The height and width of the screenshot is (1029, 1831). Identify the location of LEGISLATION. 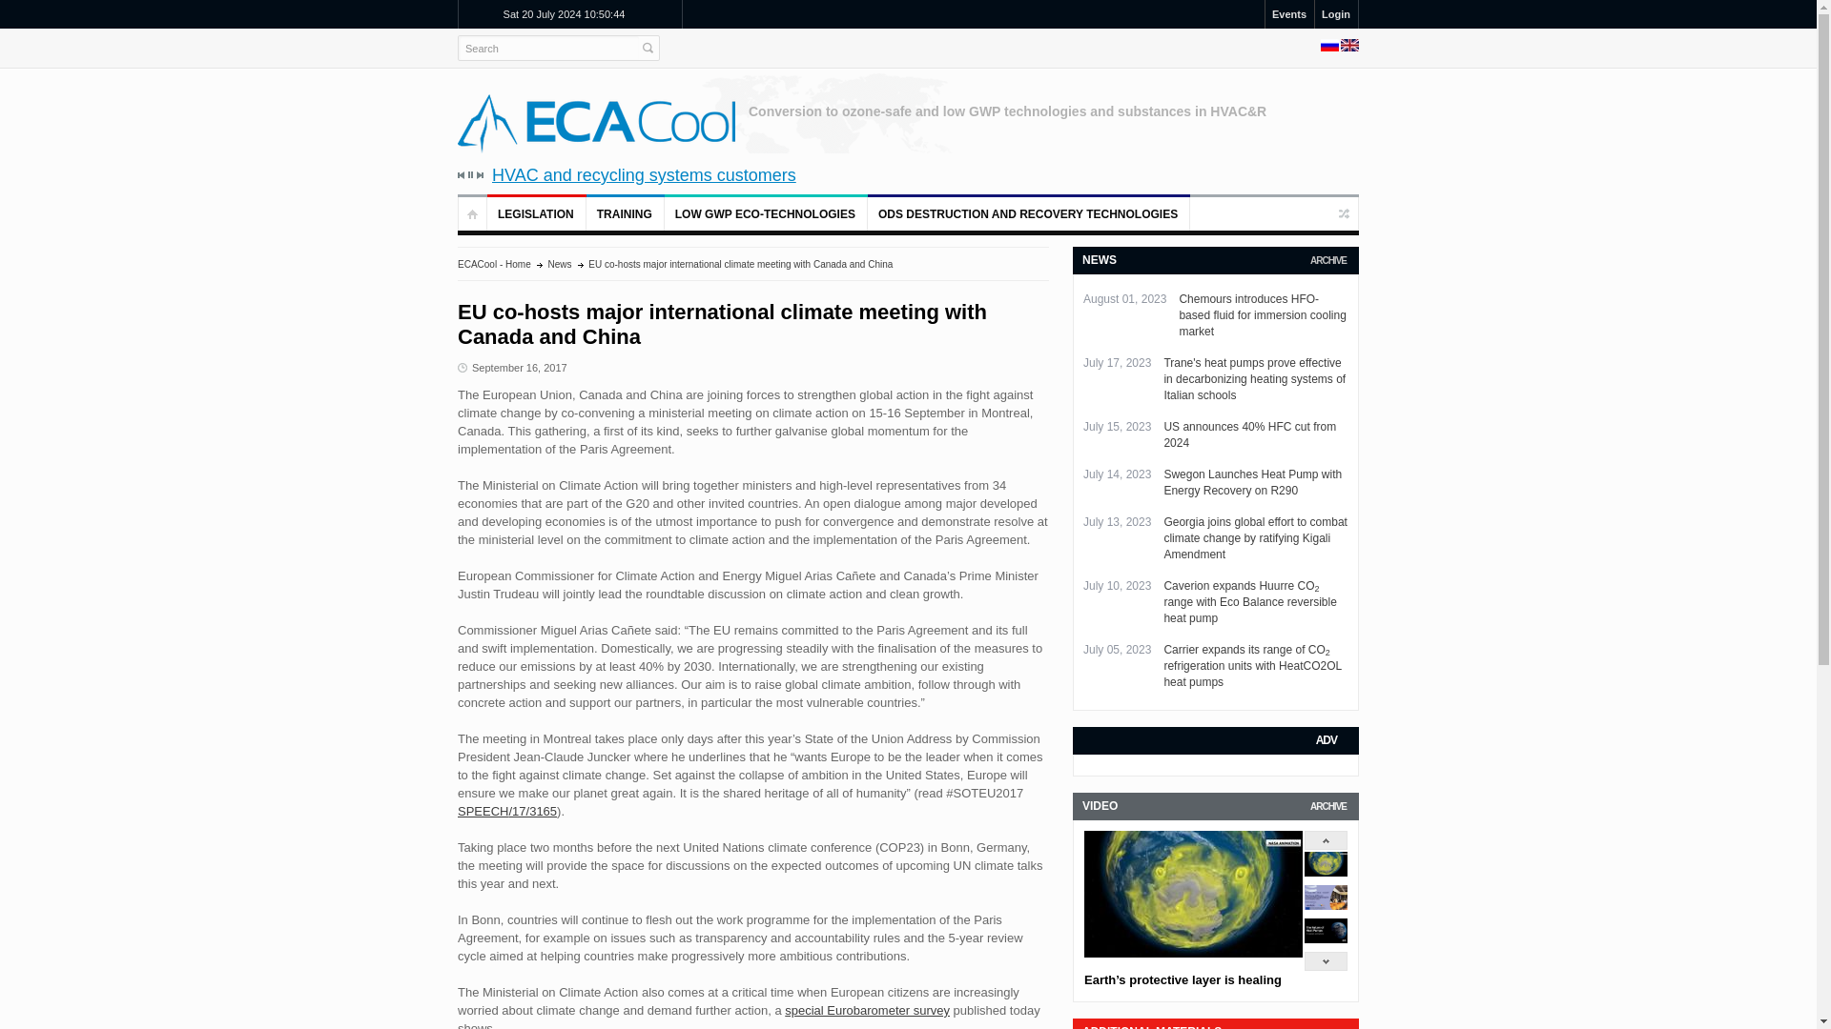
(536, 213).